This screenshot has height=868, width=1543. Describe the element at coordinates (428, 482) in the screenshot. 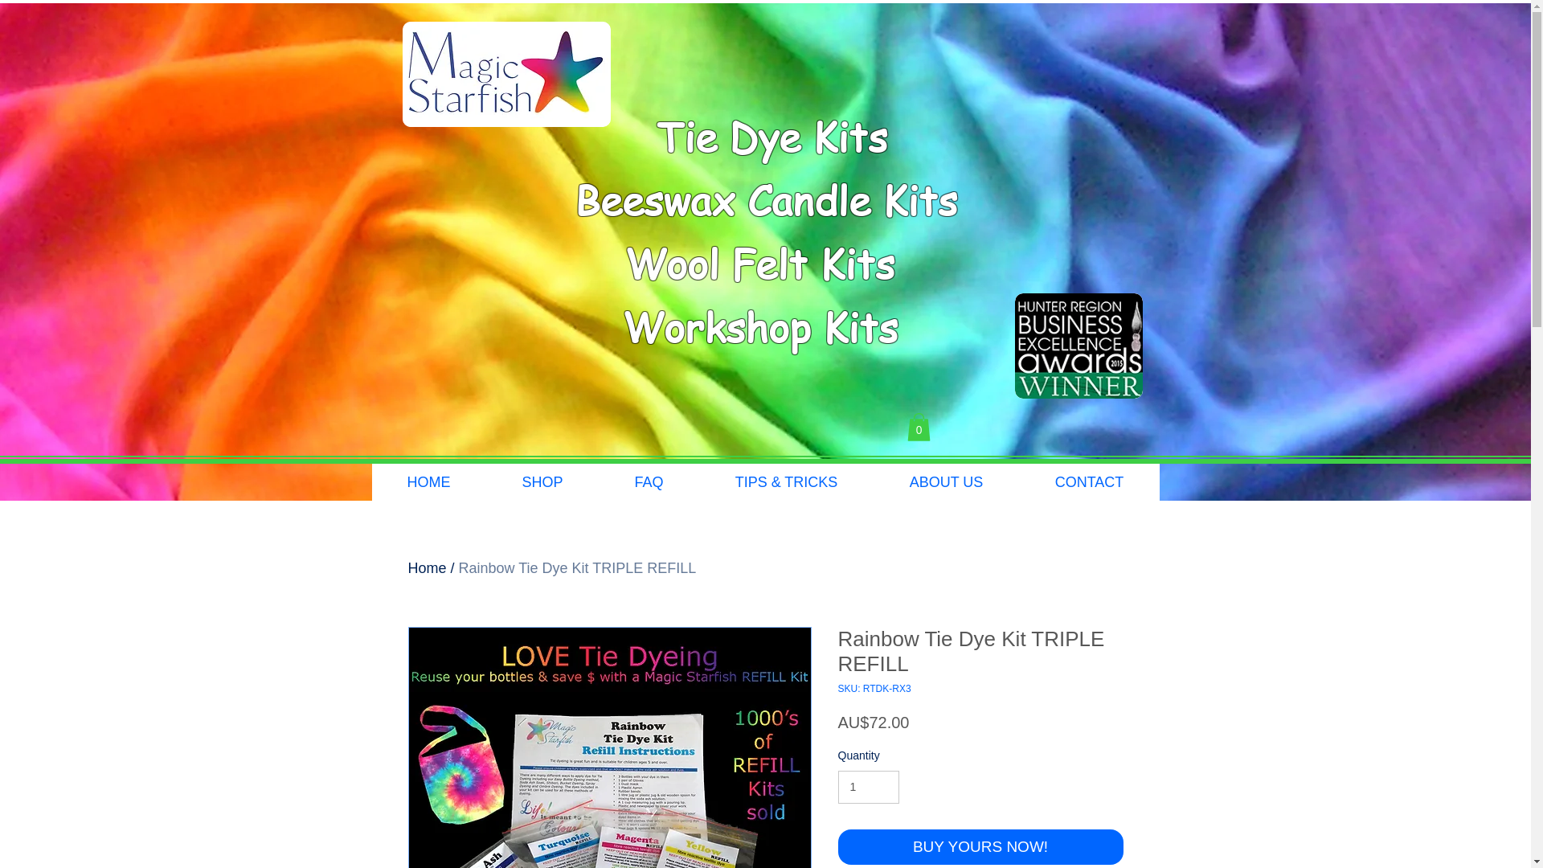

I see `HOME` at that location.